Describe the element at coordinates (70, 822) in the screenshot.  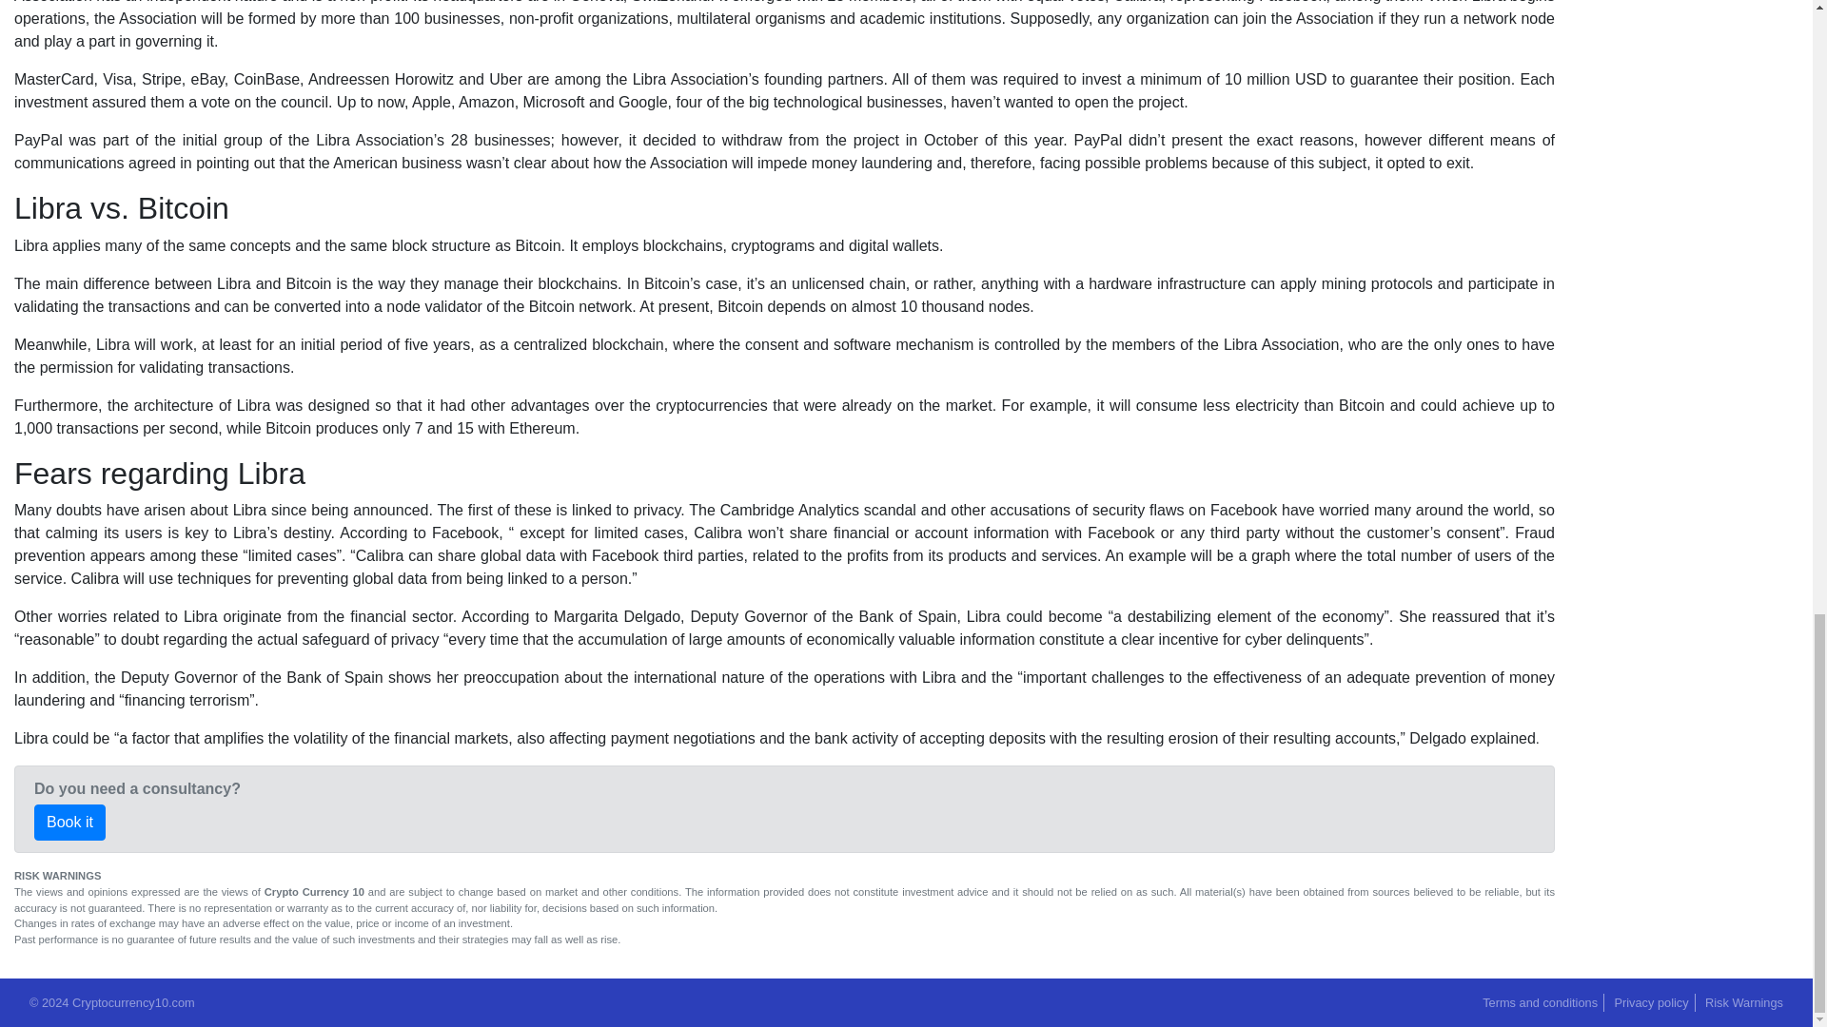
I see `Book it` at that location.